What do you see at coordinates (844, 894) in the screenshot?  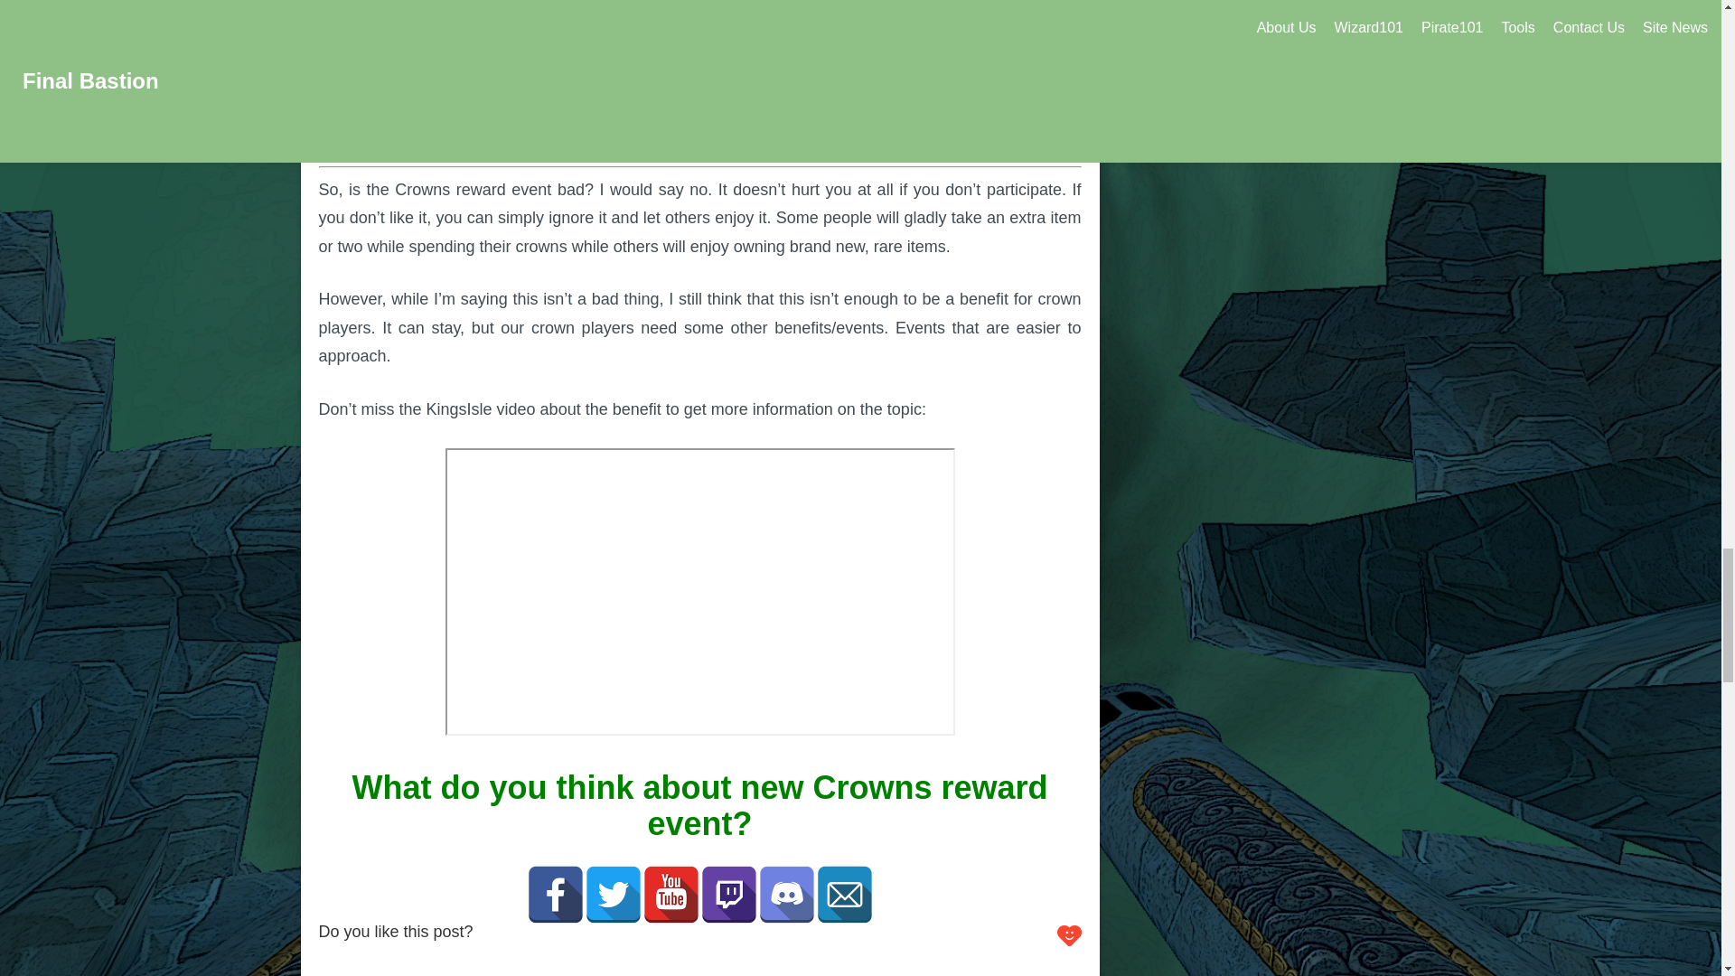 I see `Email` at bounding box center [844, 894].